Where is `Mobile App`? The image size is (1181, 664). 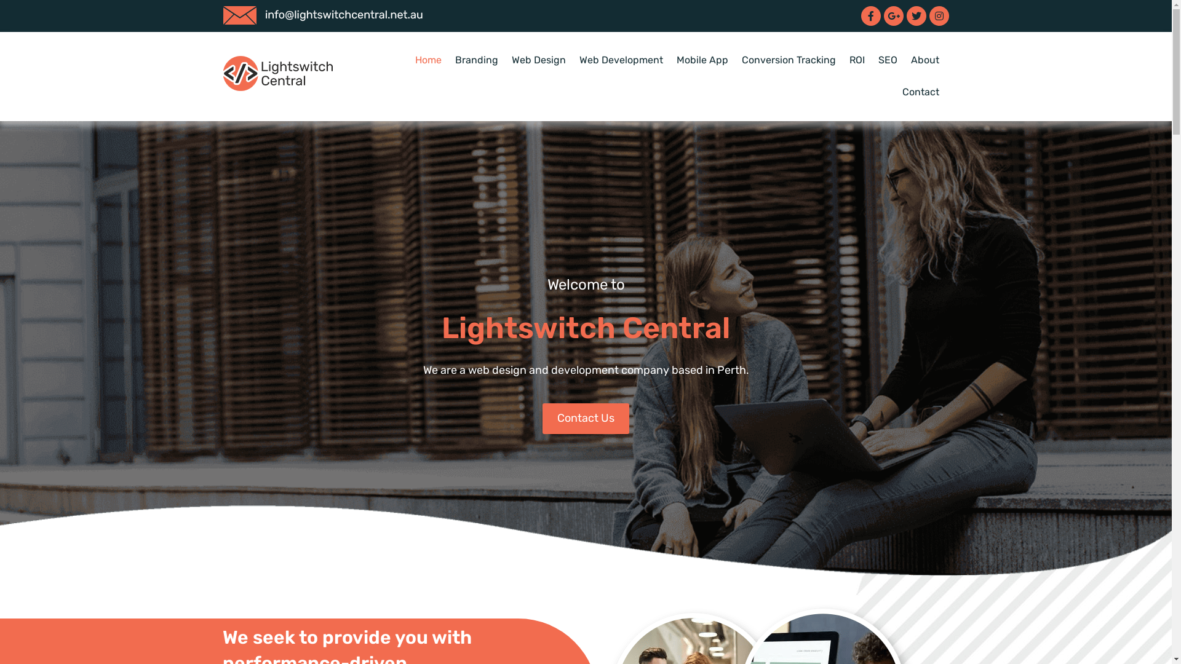 Mobile App is located at coordinates (702, 60).